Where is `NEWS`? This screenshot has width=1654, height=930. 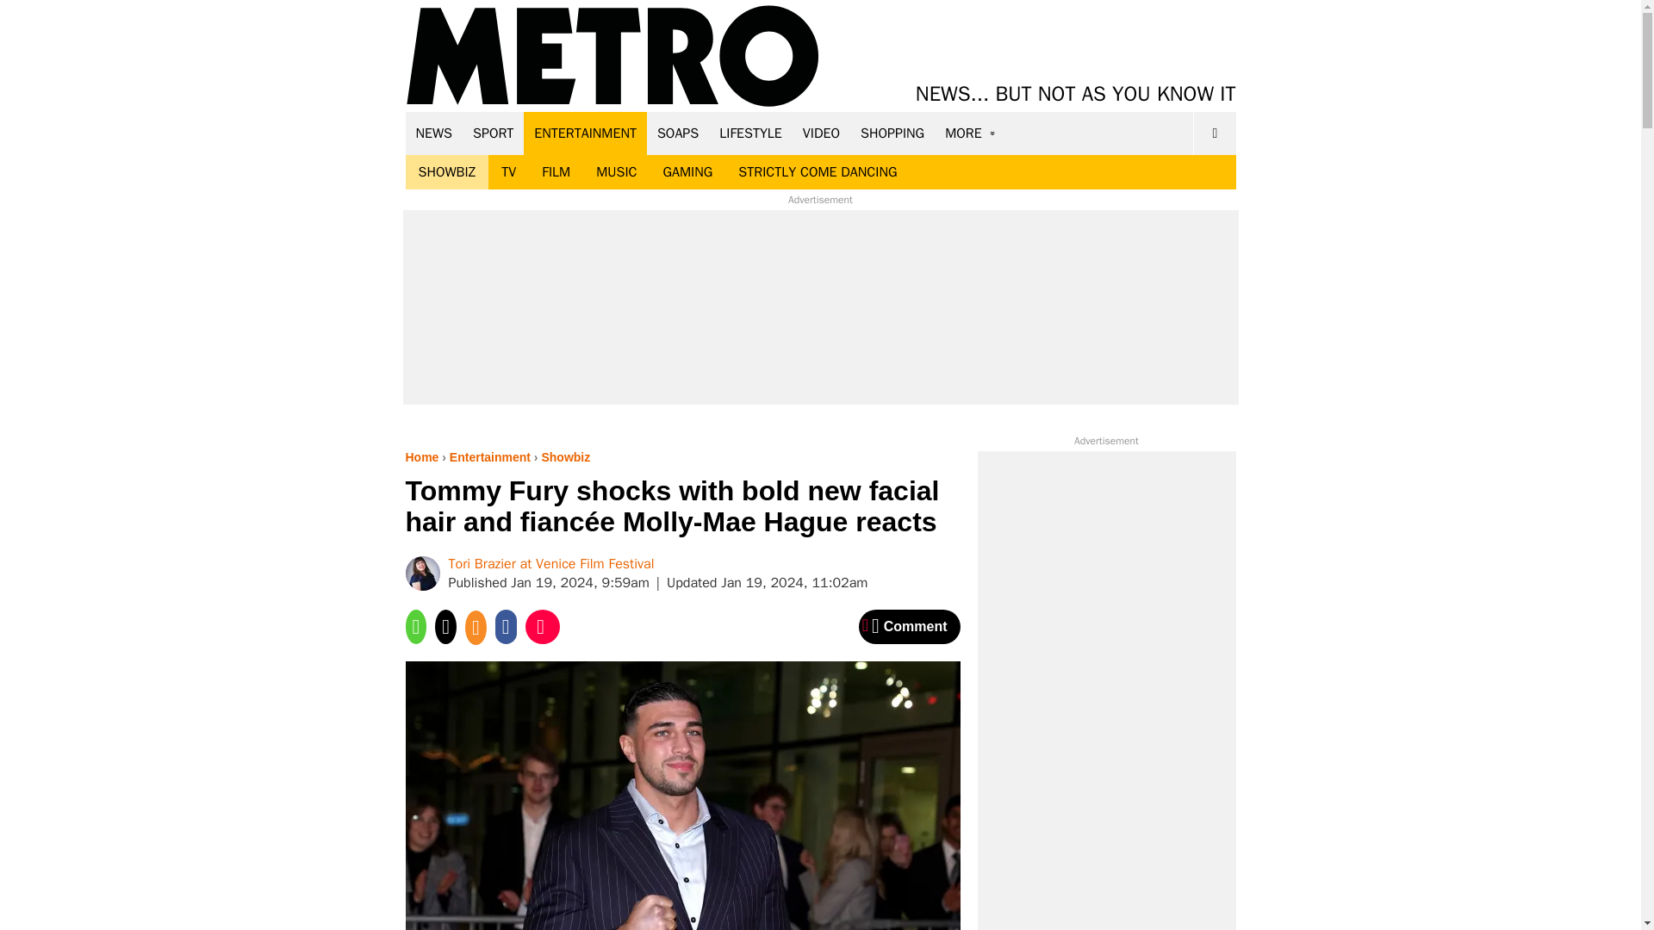 NEWS is located at coordinates (434, 133).